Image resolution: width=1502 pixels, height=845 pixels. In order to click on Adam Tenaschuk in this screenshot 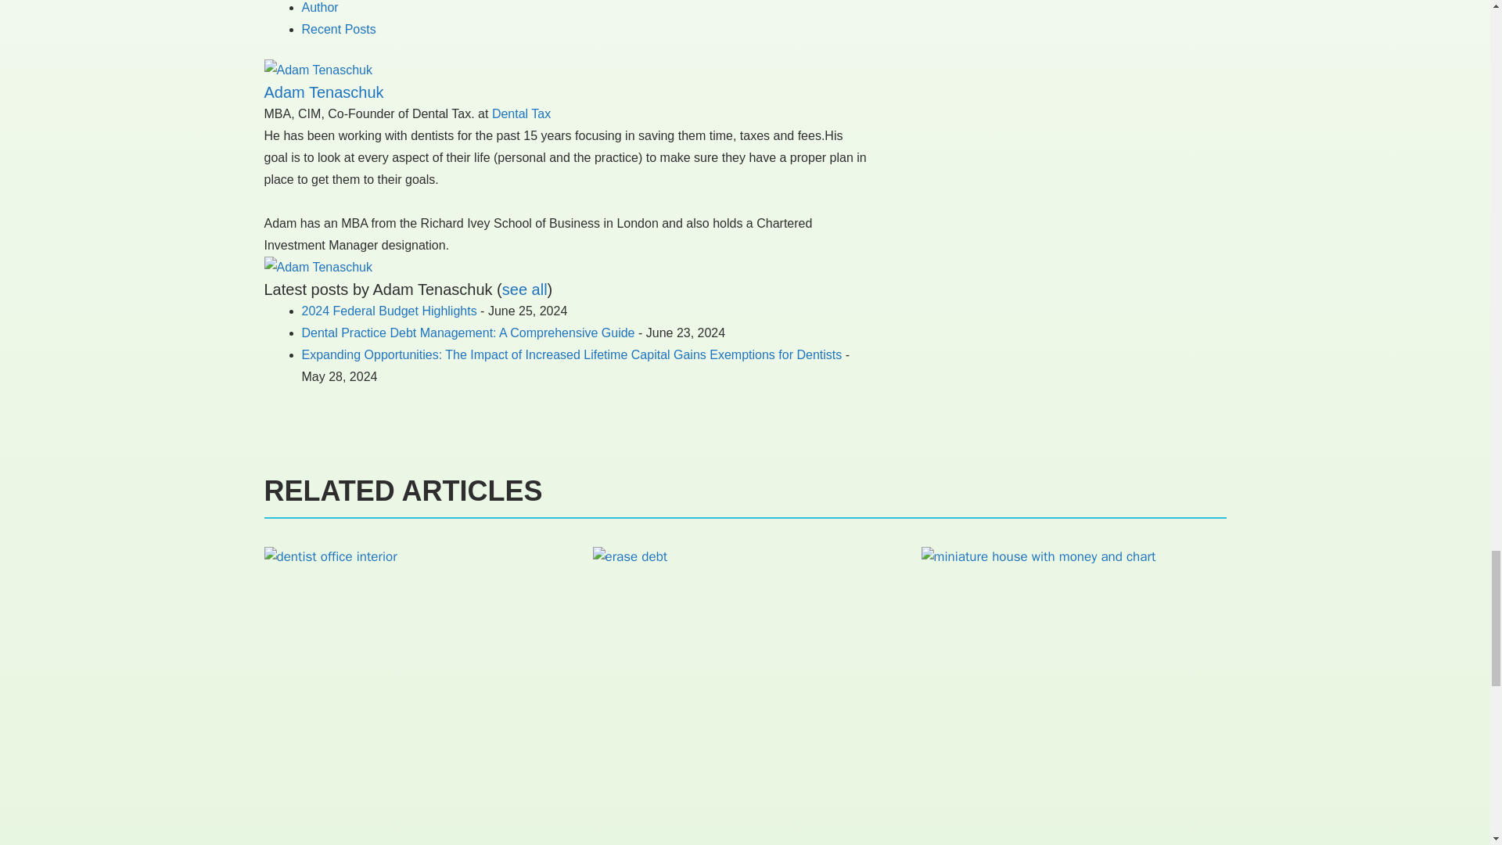, I will do `click(318, 70)`.